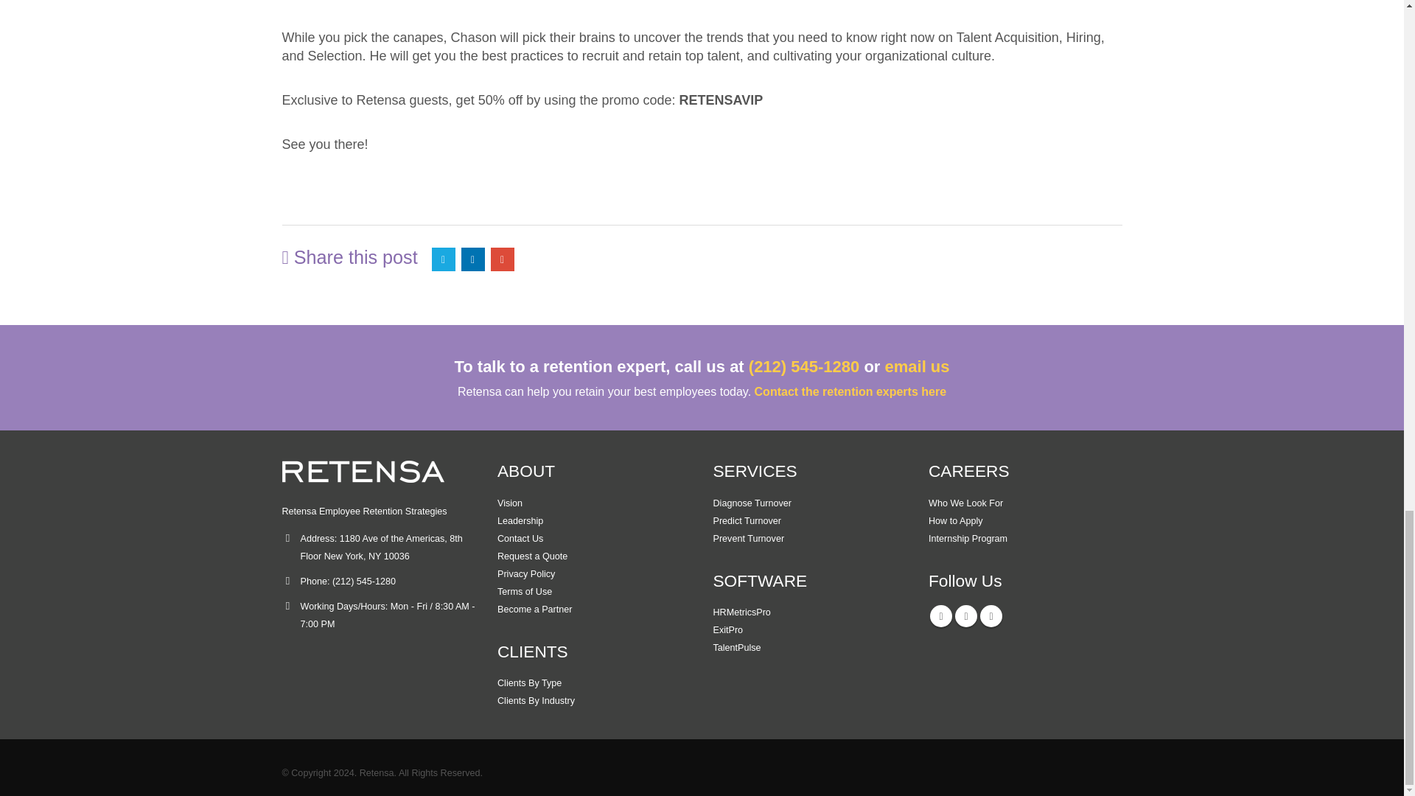  What do you see at coordinates (520, 538) in the screenshot?
I see `Contact Retensa` at bounding box center [520, 538].